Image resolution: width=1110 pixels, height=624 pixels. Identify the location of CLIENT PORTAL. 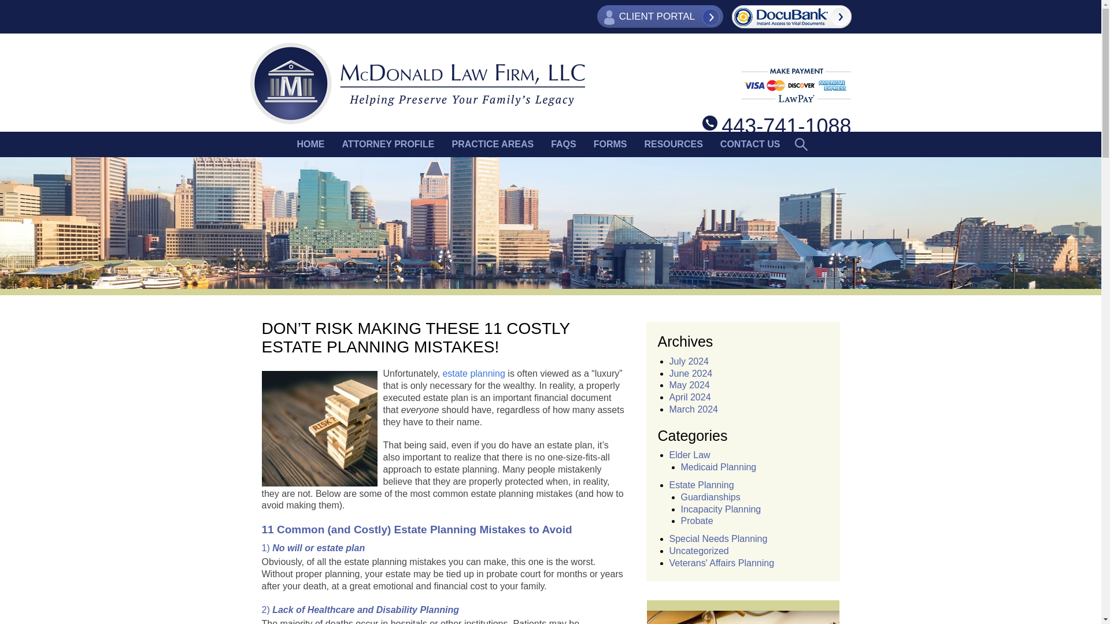
(660, 16).